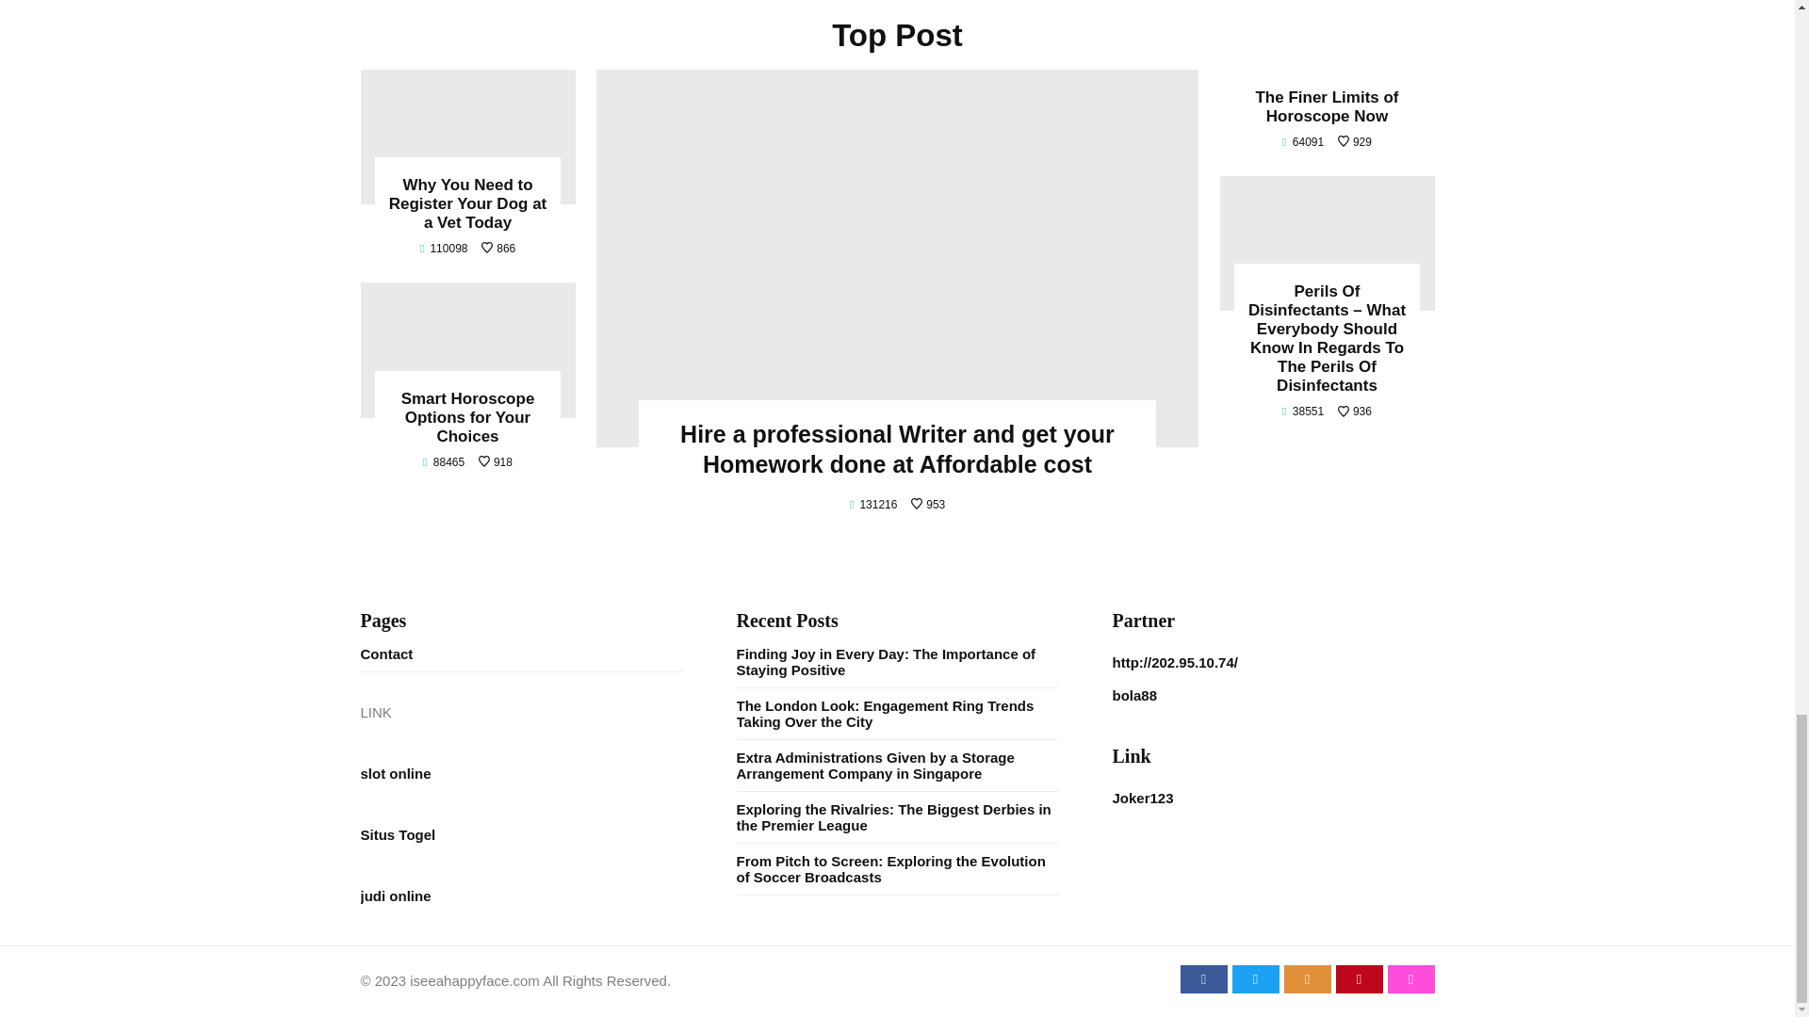  Describe the element at coordinates (927, 505) in the screenshot. I see `Like` at that location.